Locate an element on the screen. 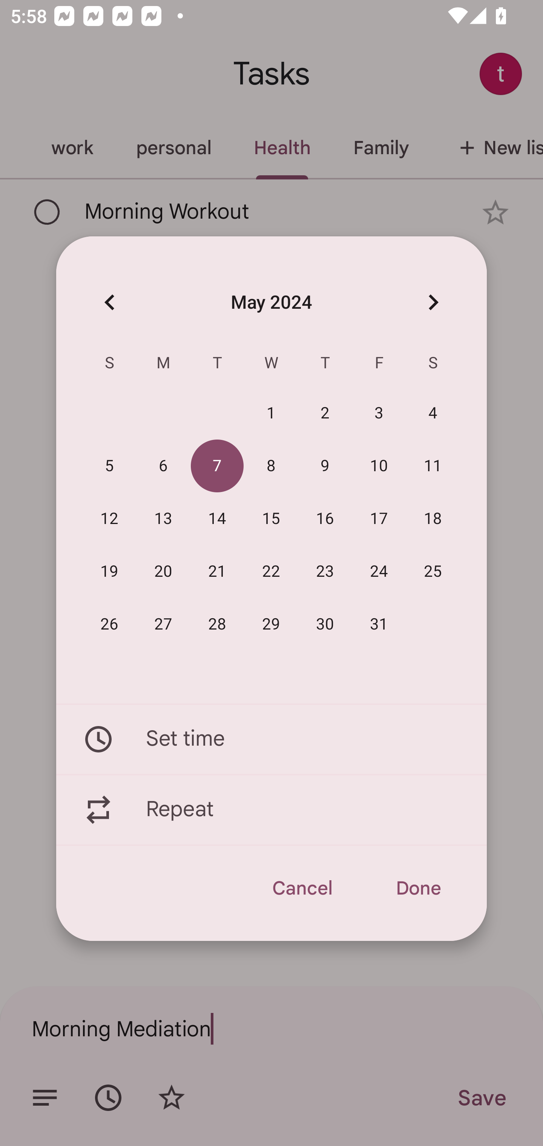  23 23 May 2024 is located at coordinates (325, 571).